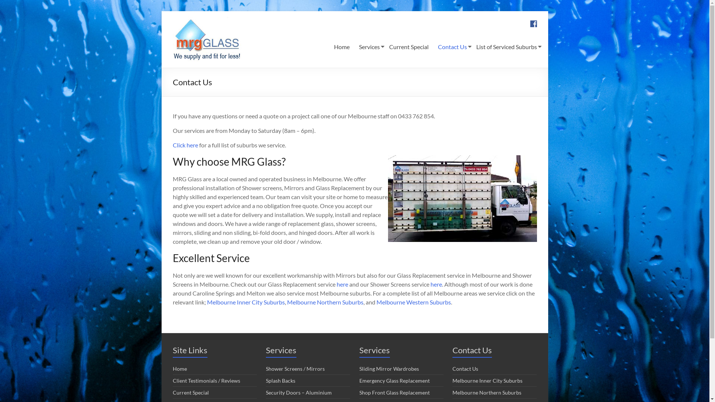 The height and width of the screenshot is (402, 715). Describe the element at coordinates (394, 380) in the screenshot. I see `Emergency Glass Replacement` at that location.